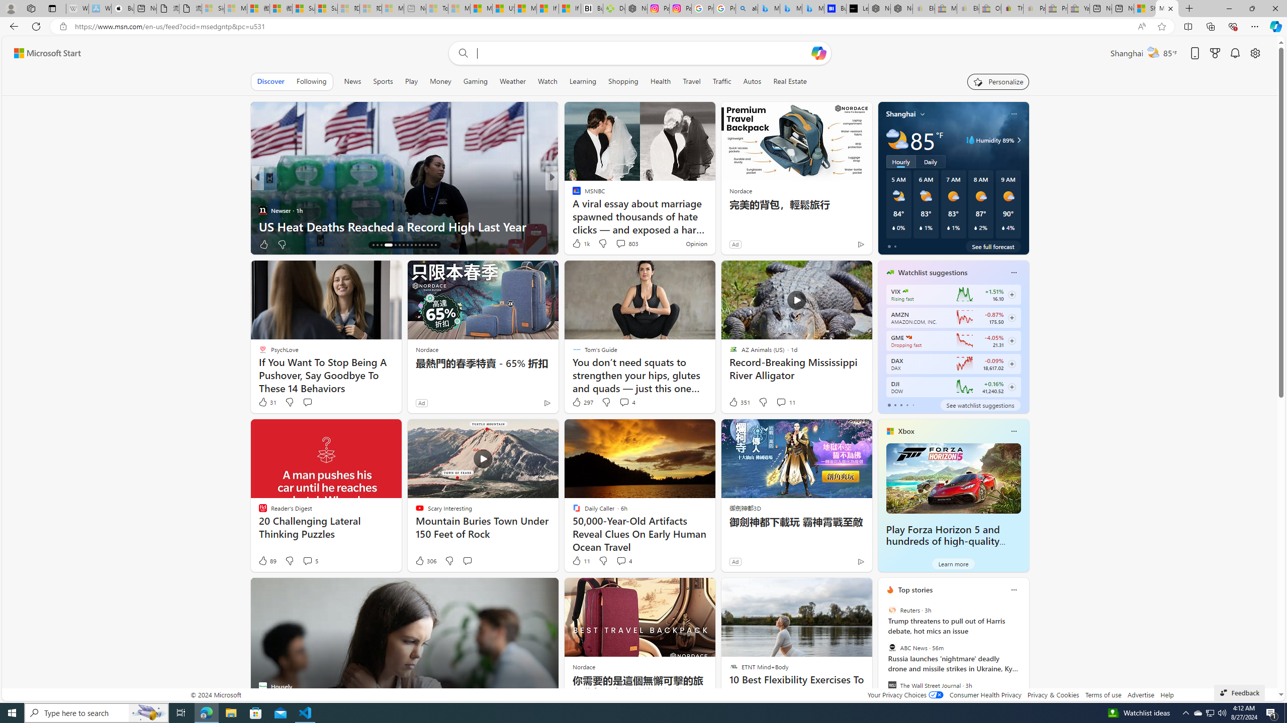 This screenshot has height=723, width=1287. What do you see at coordinates (1012, 387) in the screenshot?
I see `Class: follow-button  m` at bounding box center [1012, 387].